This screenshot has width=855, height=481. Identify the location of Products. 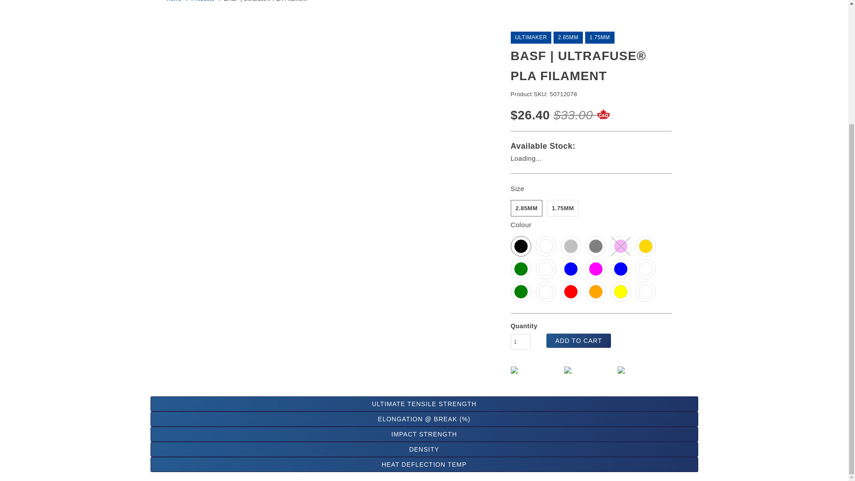
(203, 1).